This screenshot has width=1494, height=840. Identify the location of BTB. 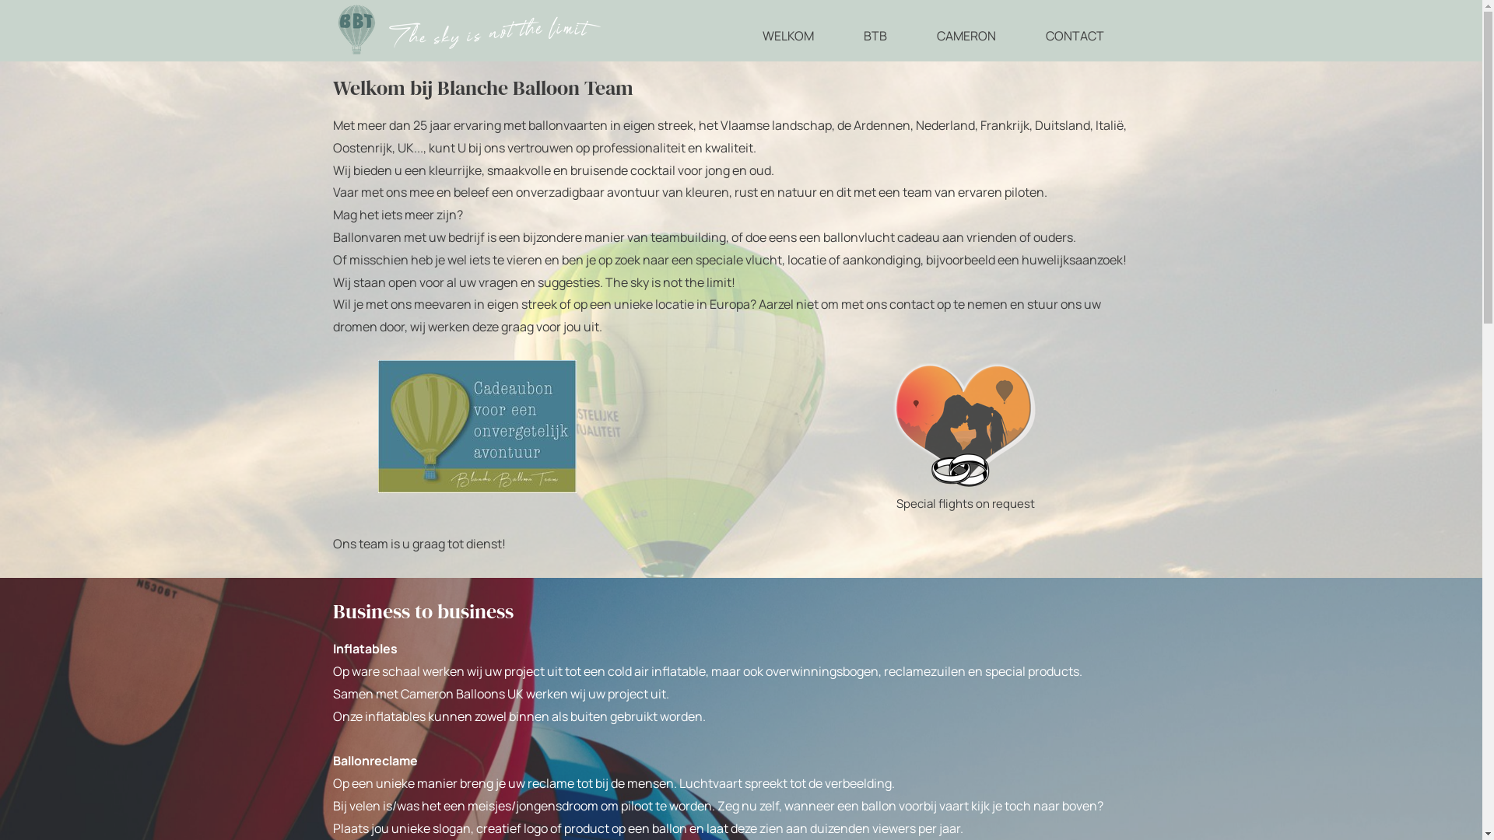
(875, 36).